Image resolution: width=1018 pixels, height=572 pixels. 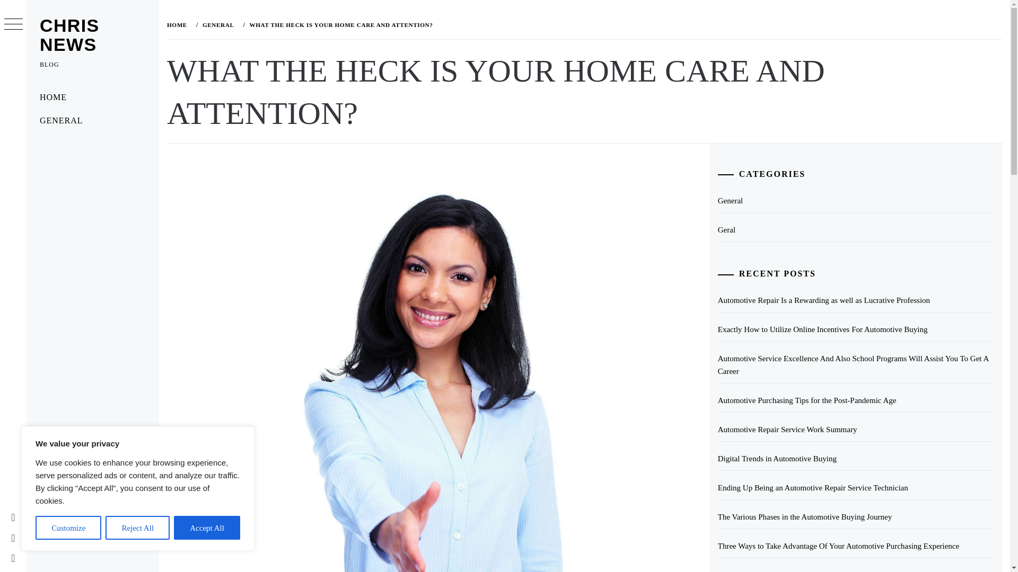 I want to click on HOME, so click(x=92, y=97).